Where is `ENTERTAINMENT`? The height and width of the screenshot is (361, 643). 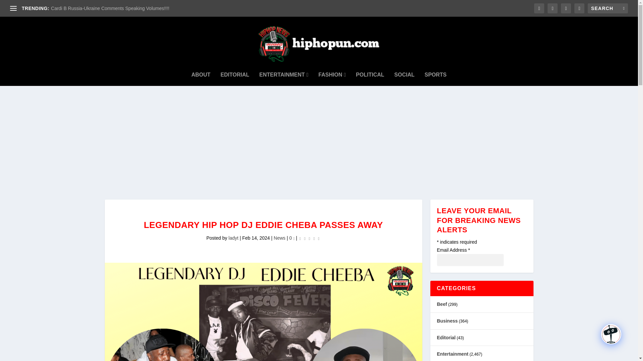
ENTERTAINMENT is located at coordinates (284, 75).